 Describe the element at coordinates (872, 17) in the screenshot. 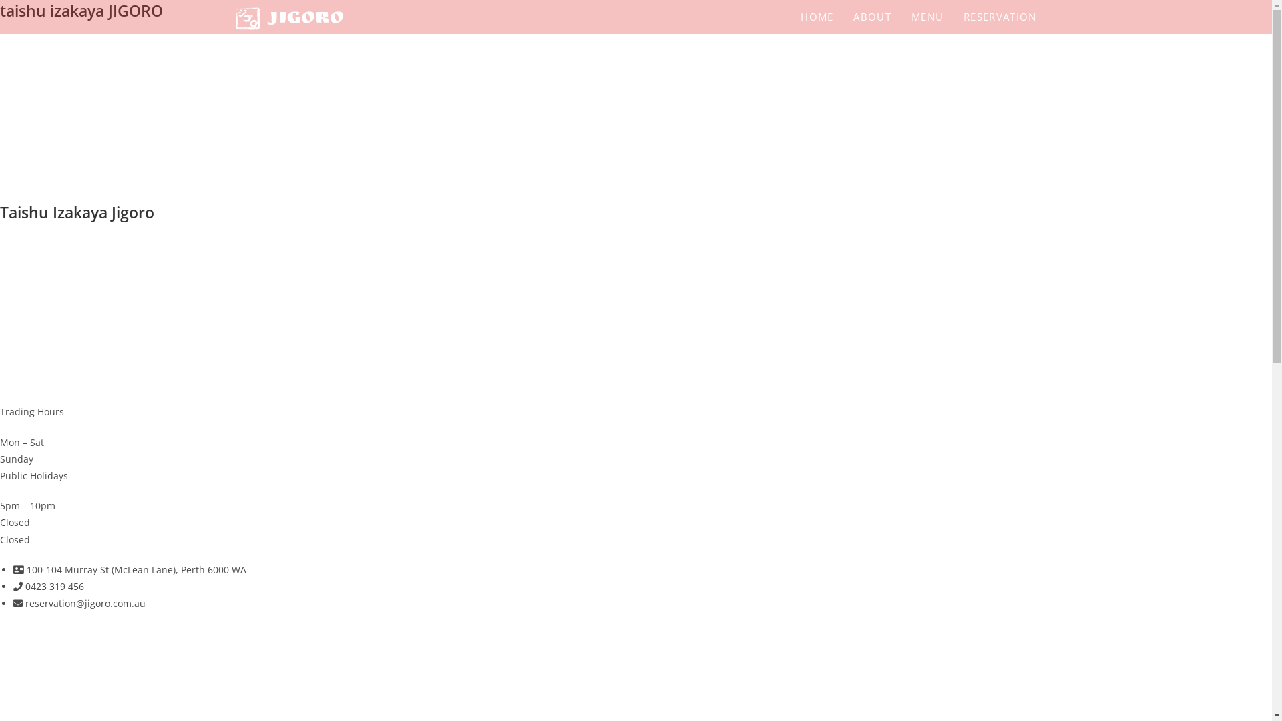

I see `ABOUT` at that location.